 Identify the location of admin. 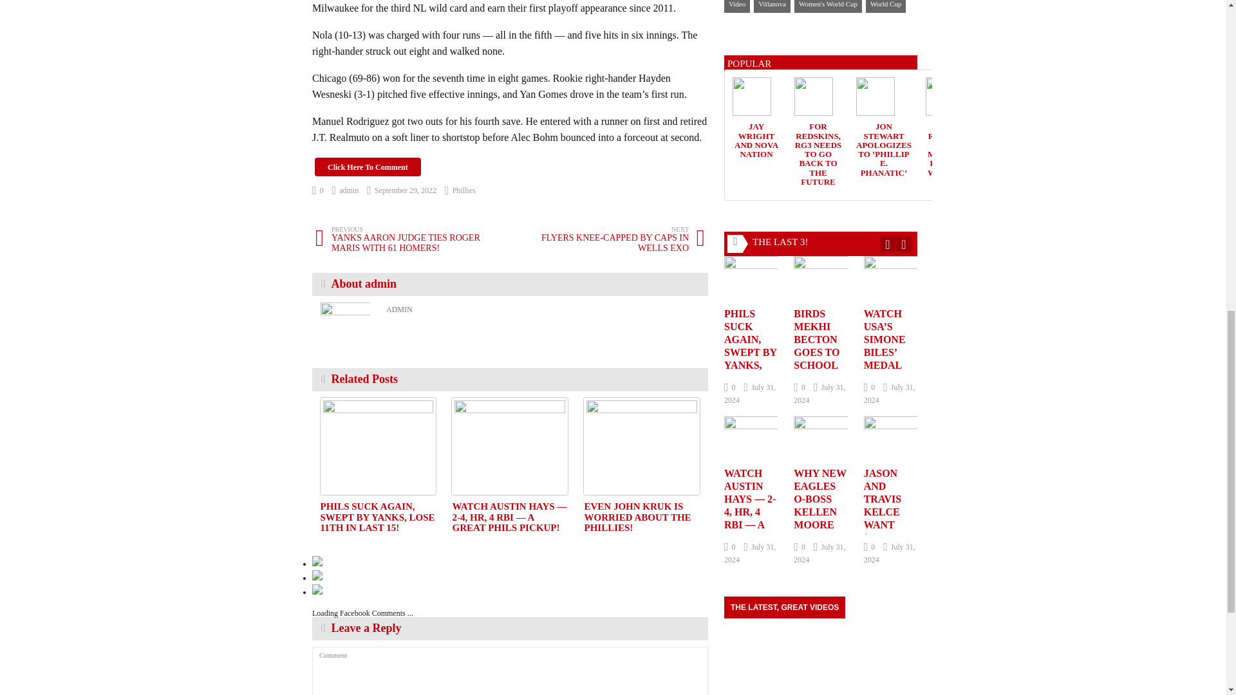
(346, 190).